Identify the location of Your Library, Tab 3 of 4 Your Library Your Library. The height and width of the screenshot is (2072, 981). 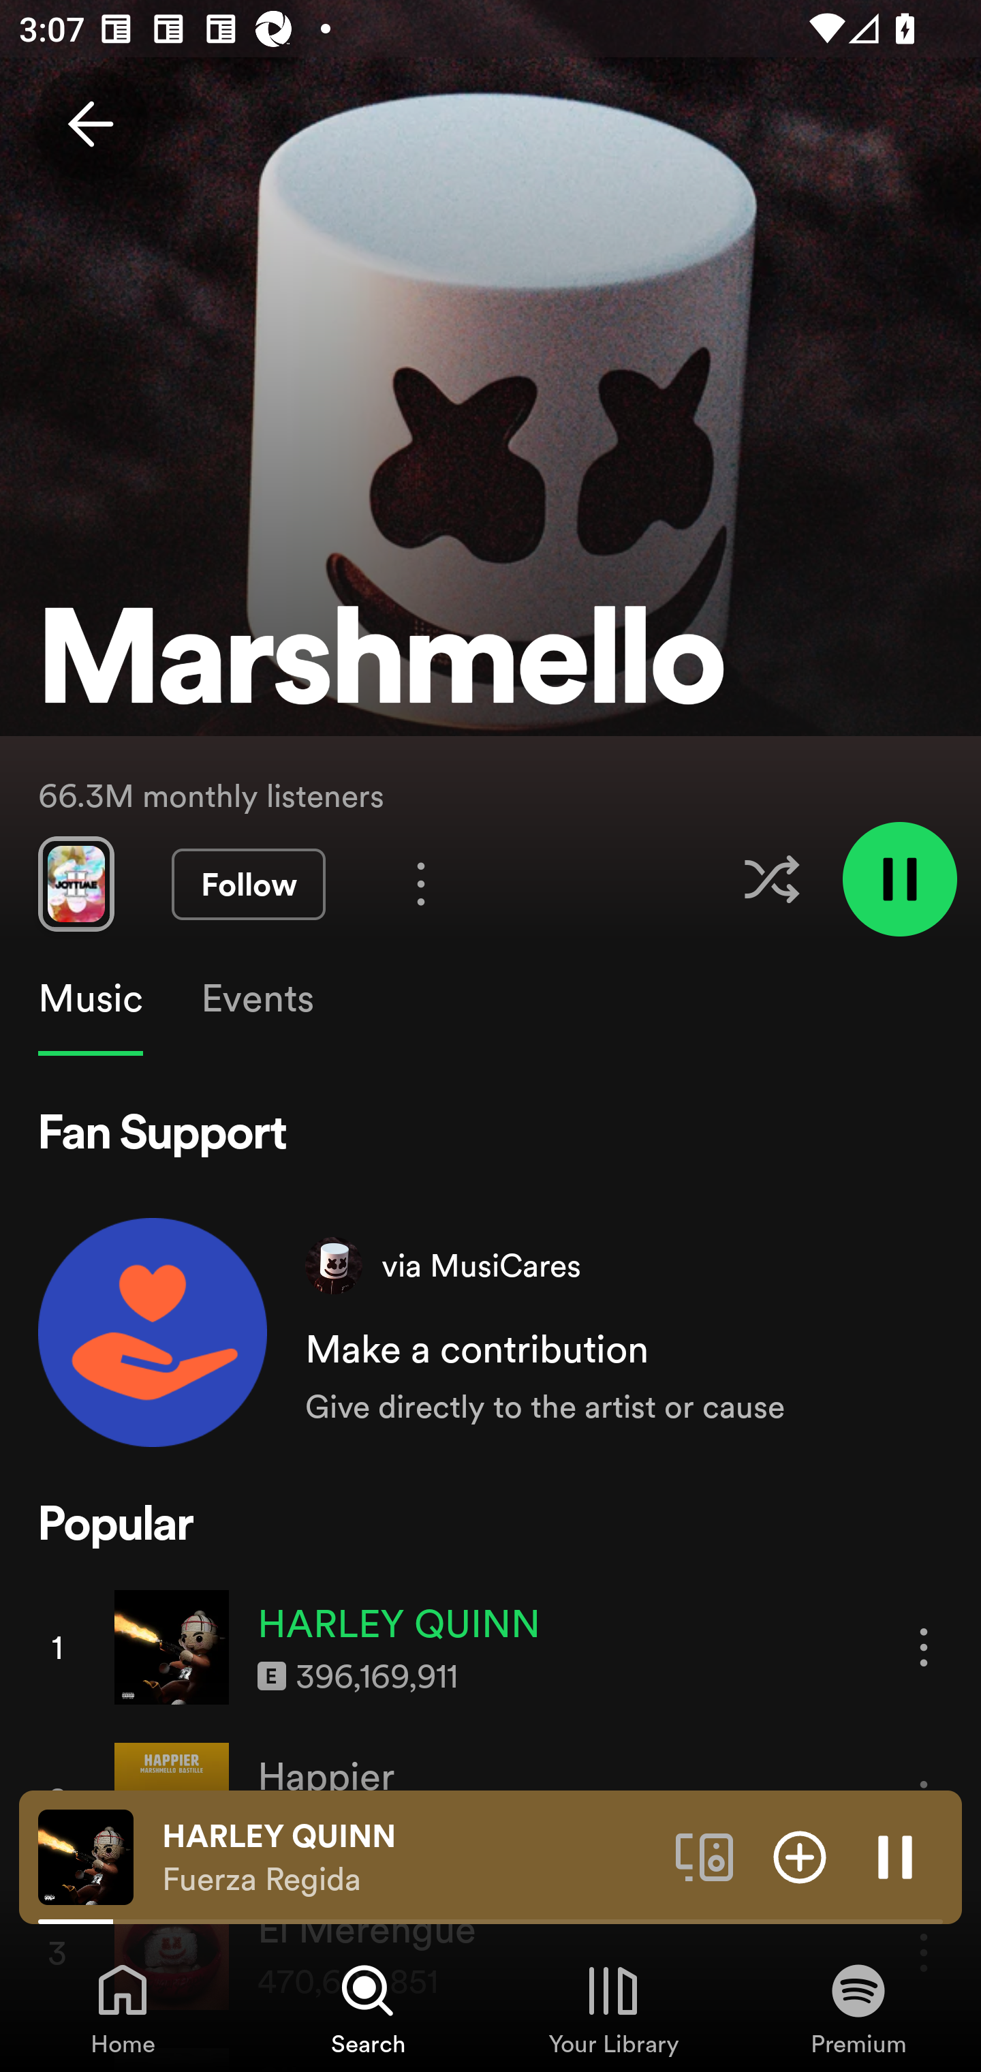
(613, 2008).